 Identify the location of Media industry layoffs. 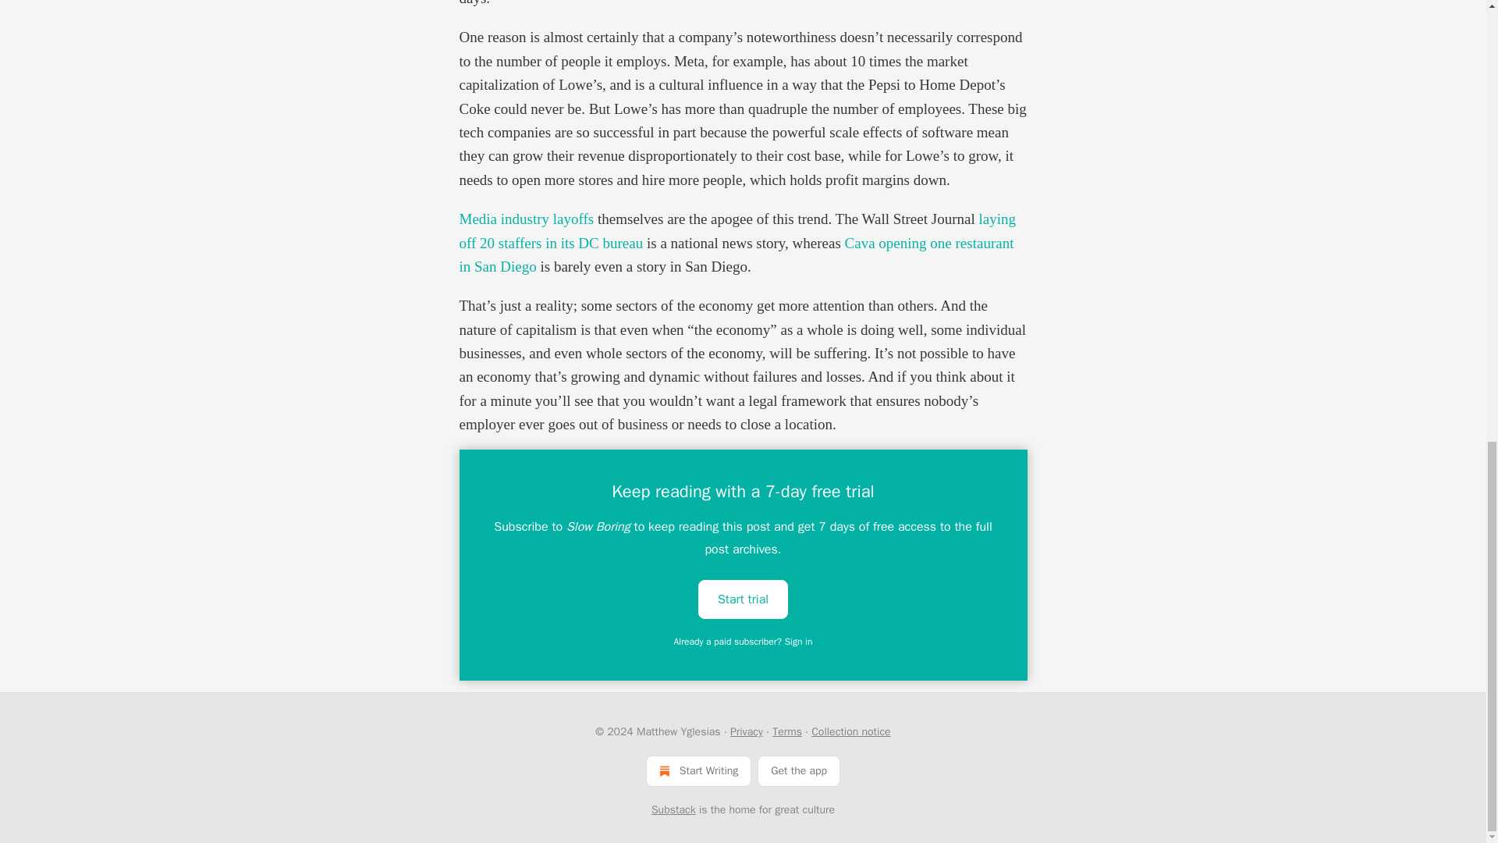
(526, 219).